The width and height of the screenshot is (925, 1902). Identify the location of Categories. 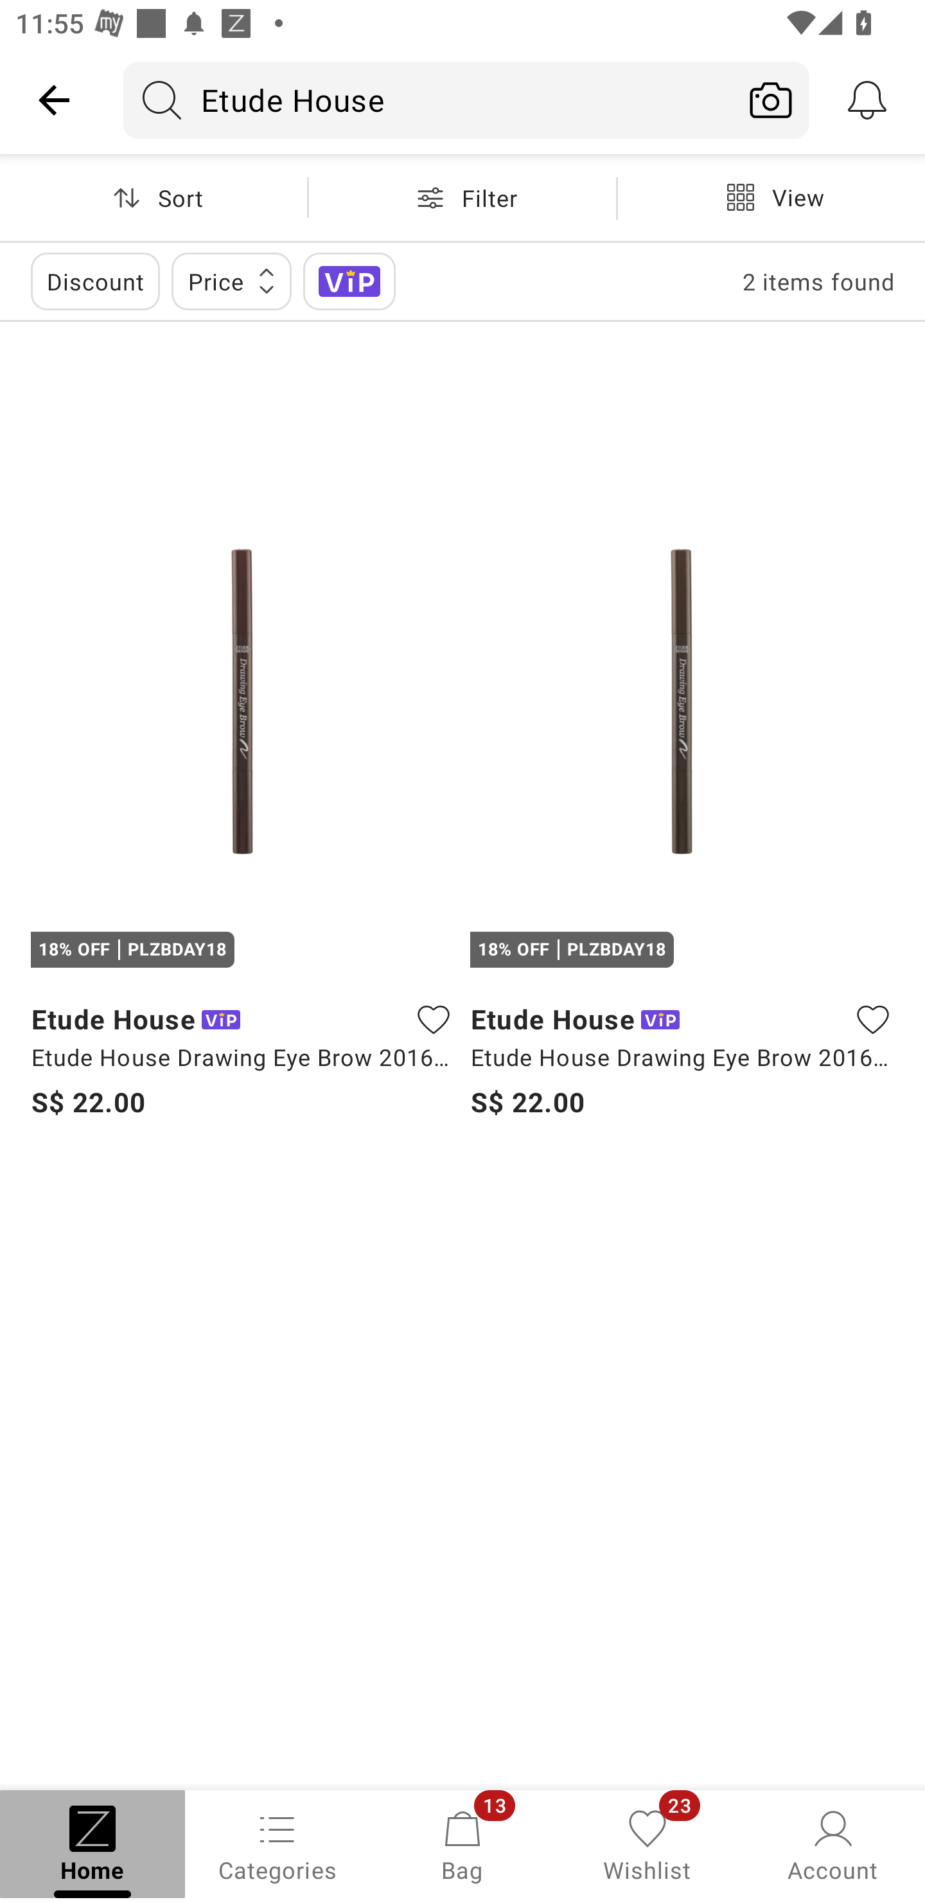
(277, 1844).